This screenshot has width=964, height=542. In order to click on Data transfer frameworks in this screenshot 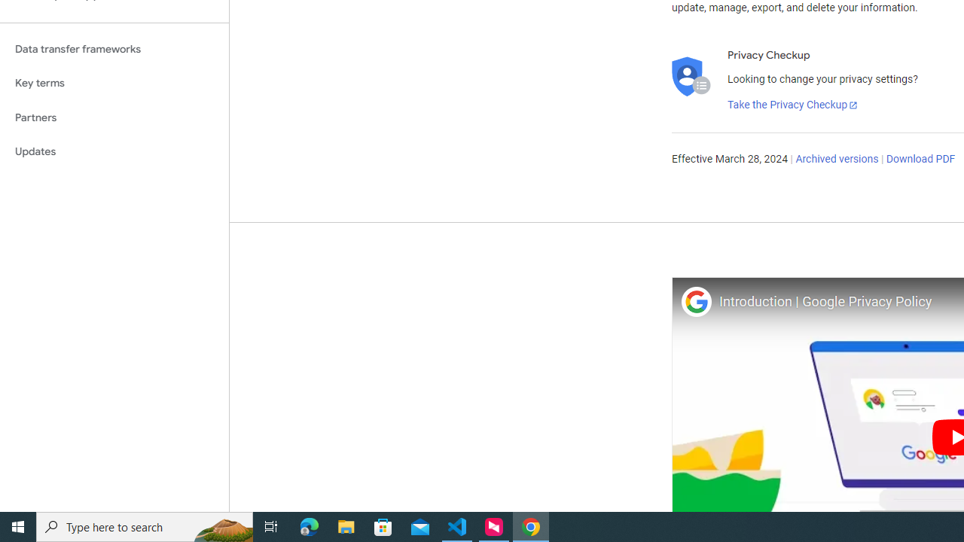, I will do `click(114, 49)`.